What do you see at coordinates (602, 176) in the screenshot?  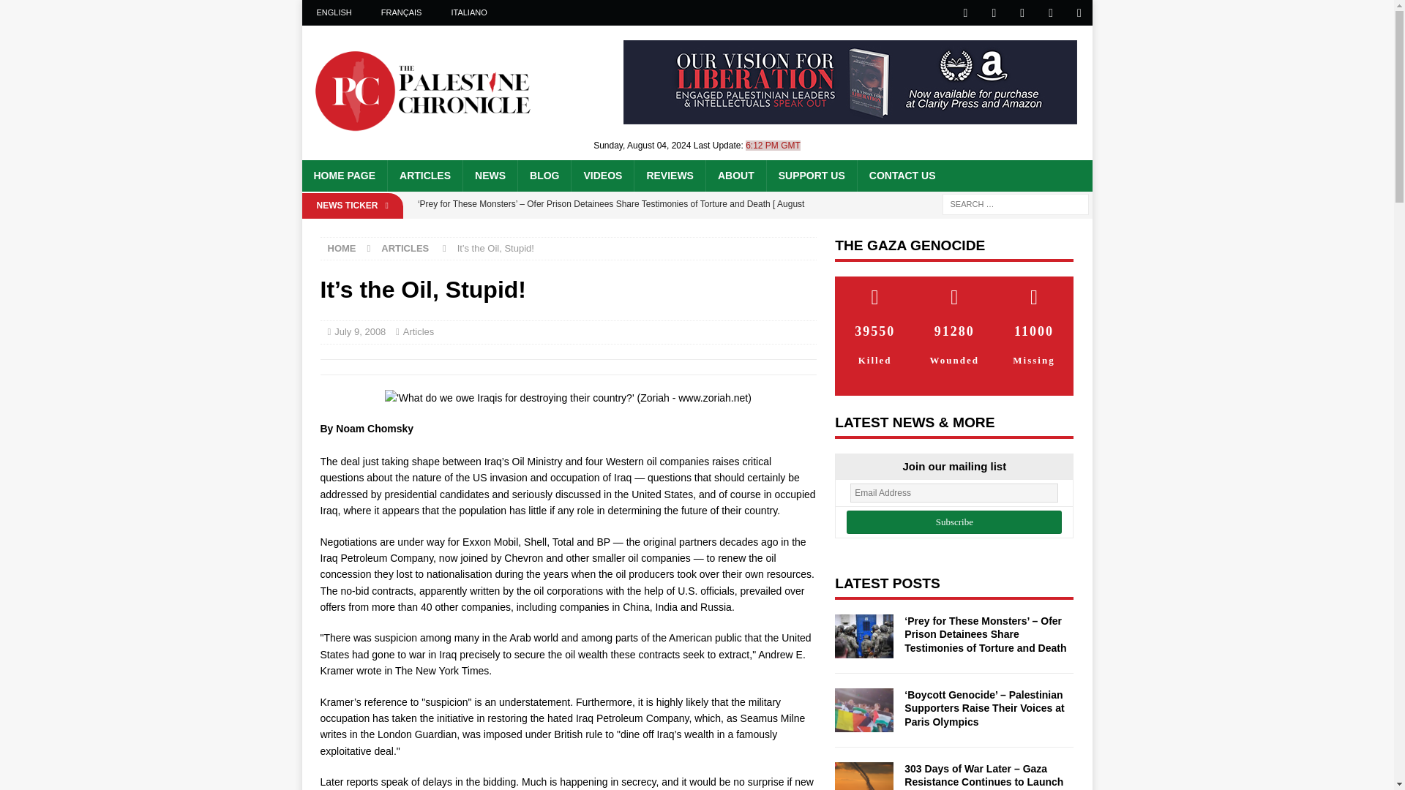 I see `VIDEOS` at bounding box center [602, 176].